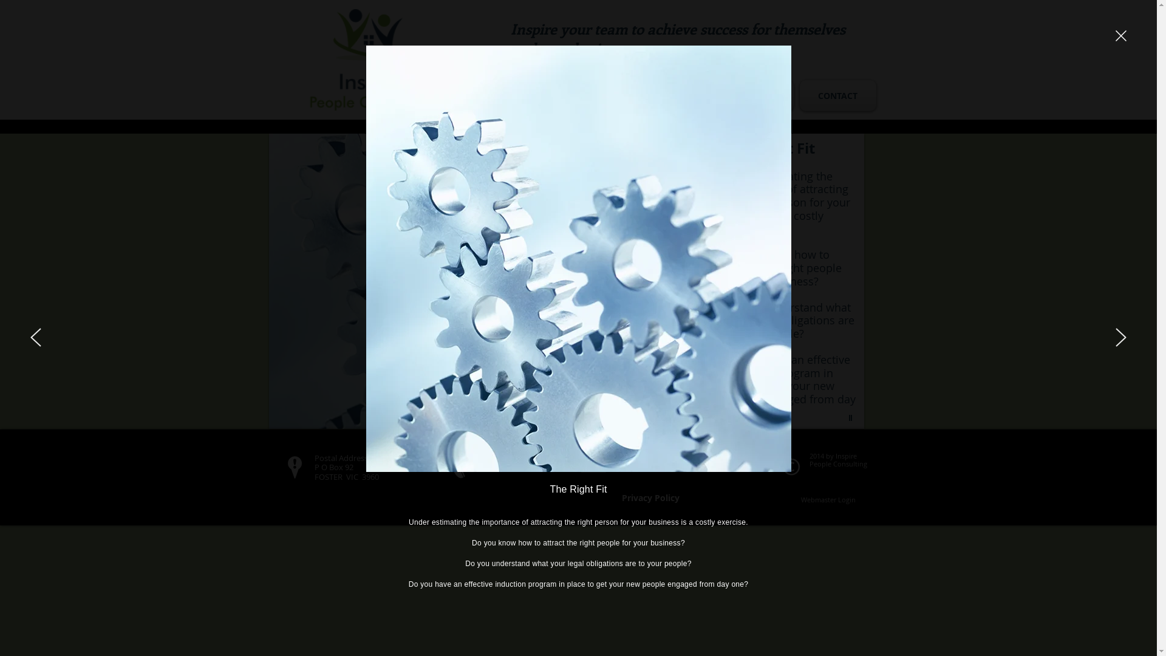 The height and width of the screenshot is (656, 1166). I want to click on Webmaster Login, so click(828, 500).